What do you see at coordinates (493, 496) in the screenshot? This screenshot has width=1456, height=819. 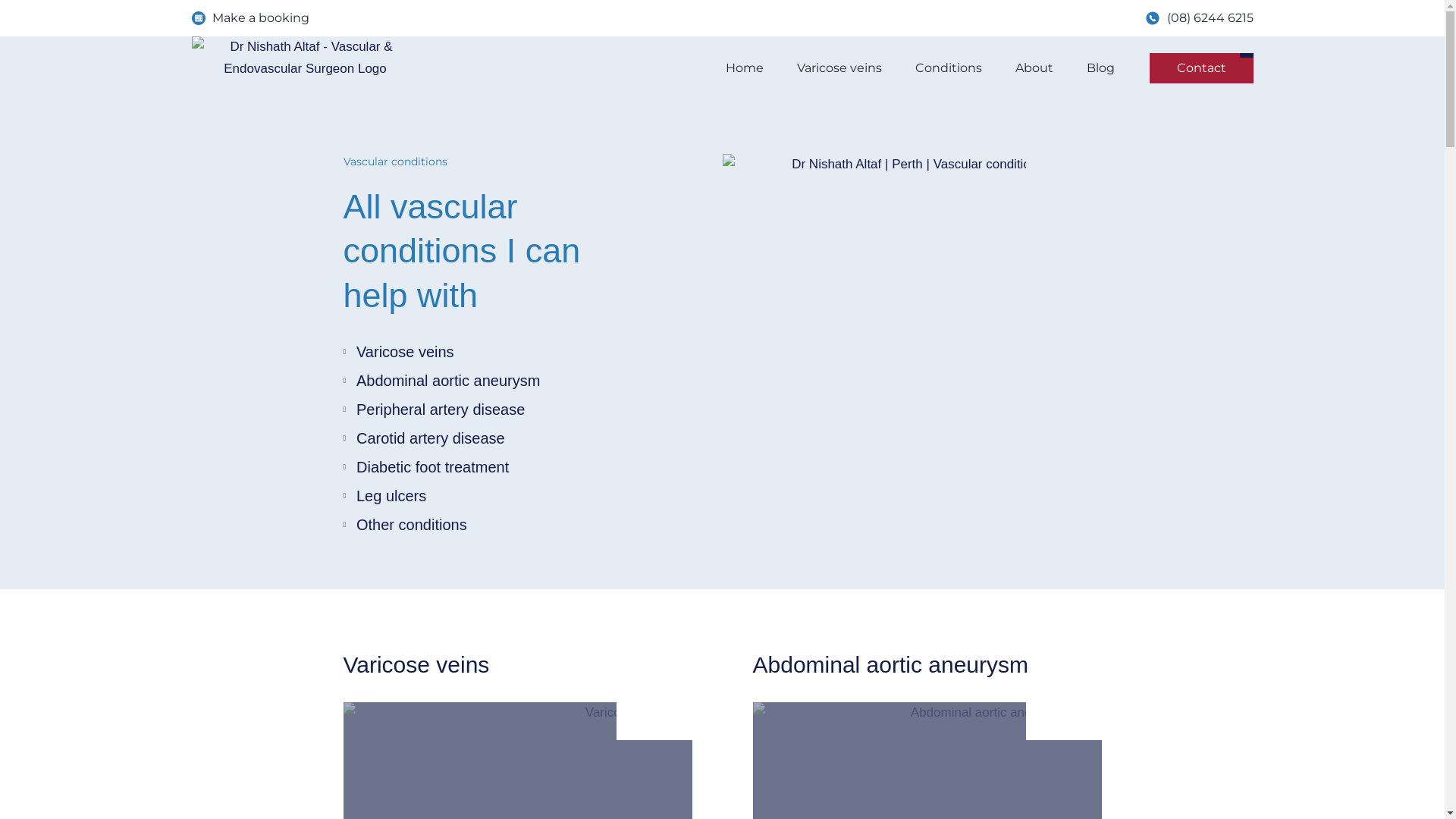 I see `Leg ulcers` at bounding box center [493, 496].